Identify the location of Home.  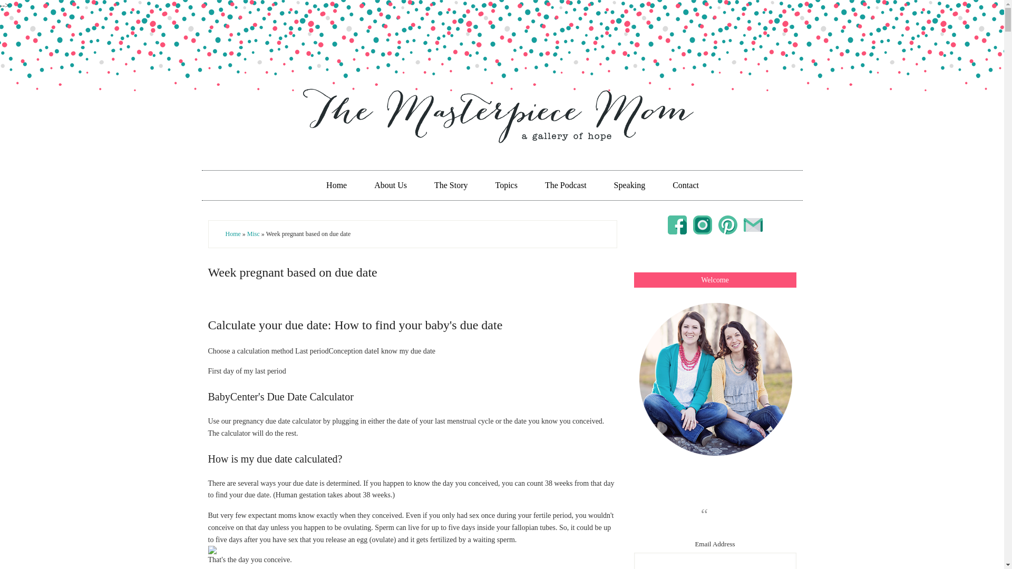
(233, 234).